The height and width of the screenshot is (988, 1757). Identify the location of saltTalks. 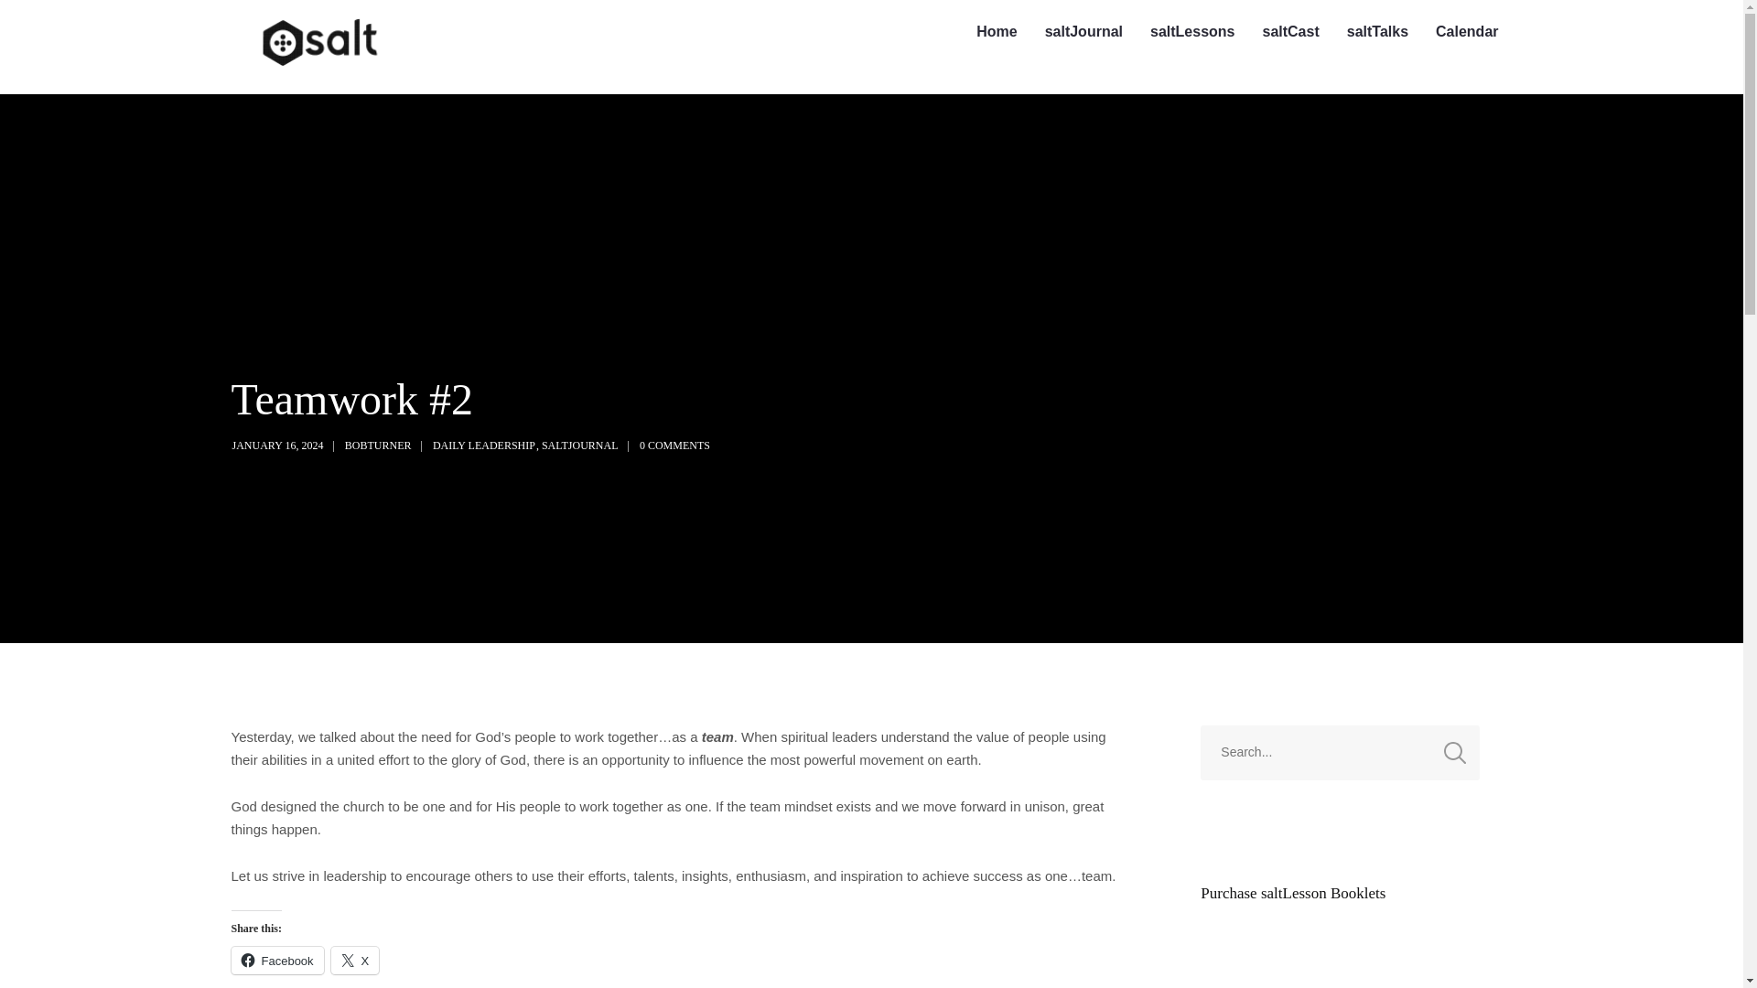
(1377, 32).